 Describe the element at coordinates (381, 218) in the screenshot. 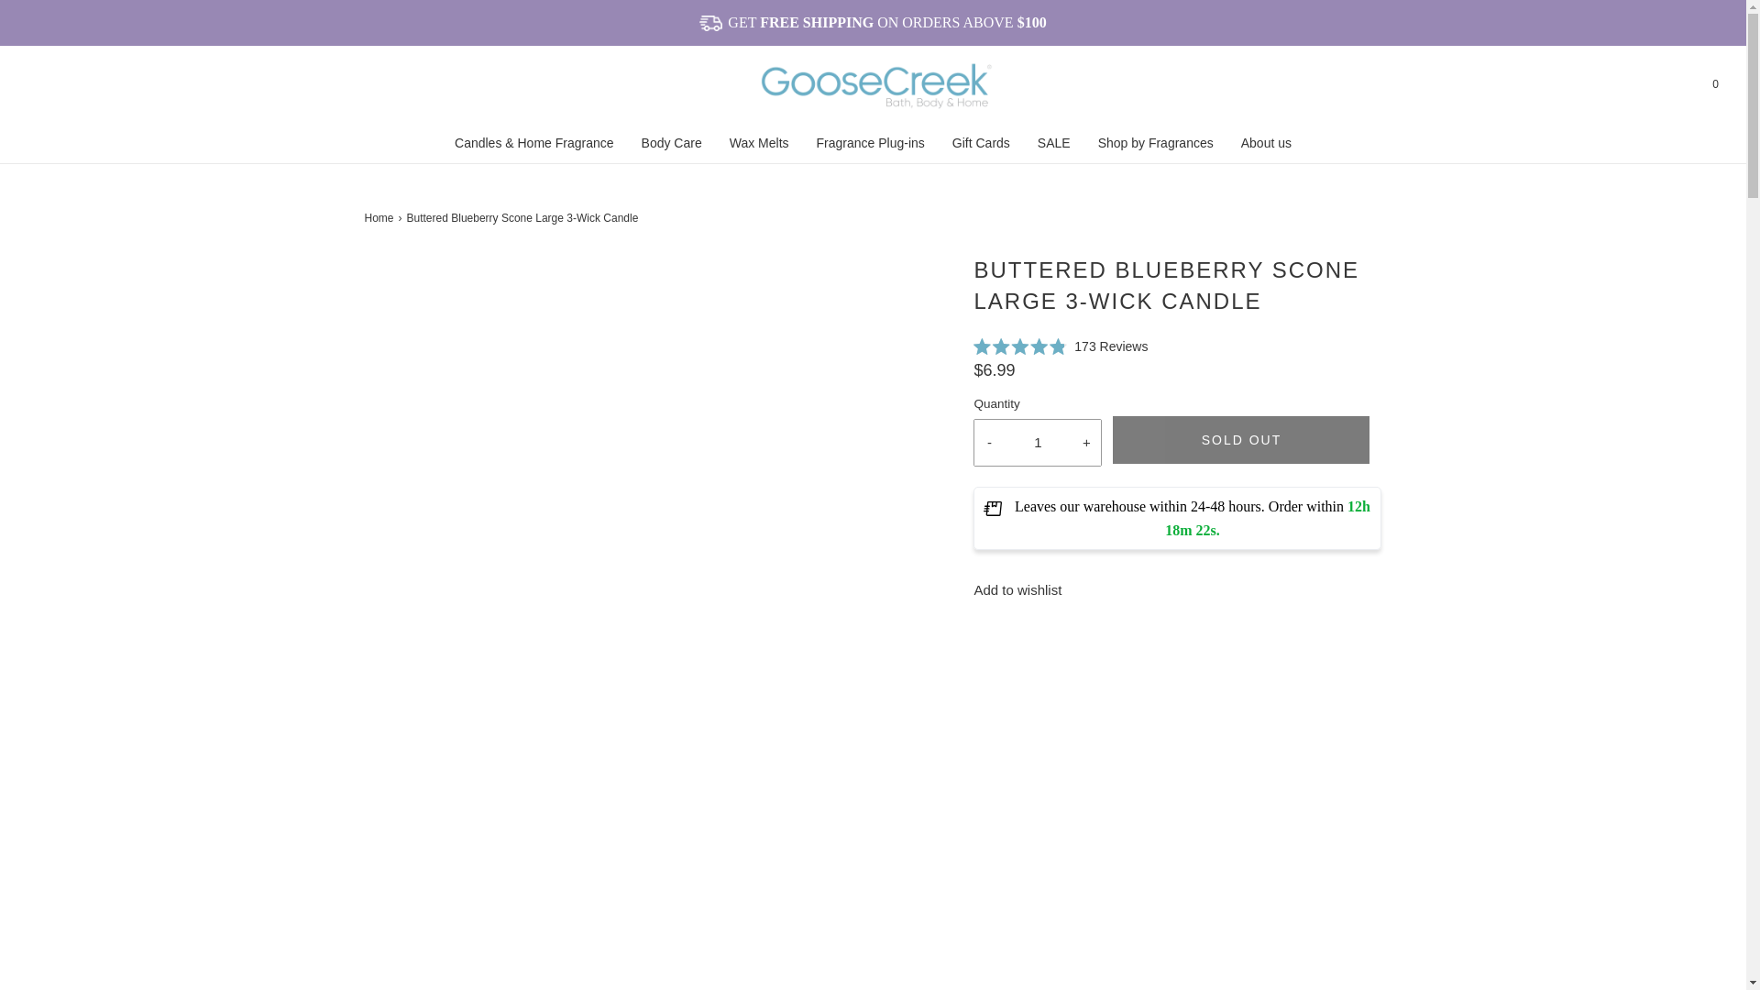

I see `Back to the frontpage` at that location.